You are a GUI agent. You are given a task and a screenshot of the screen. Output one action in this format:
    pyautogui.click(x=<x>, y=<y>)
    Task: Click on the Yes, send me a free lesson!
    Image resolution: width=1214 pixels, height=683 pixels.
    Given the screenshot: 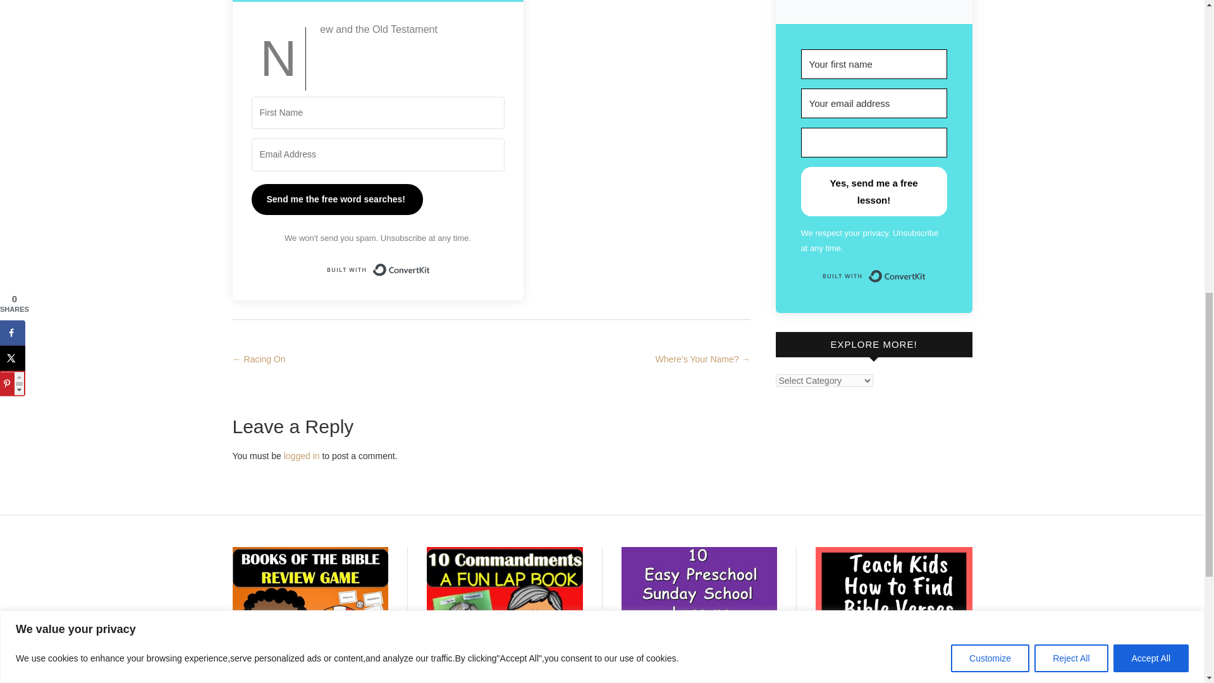 What is the action you would take?
    pyautogui.click(x=873, y=191)
    